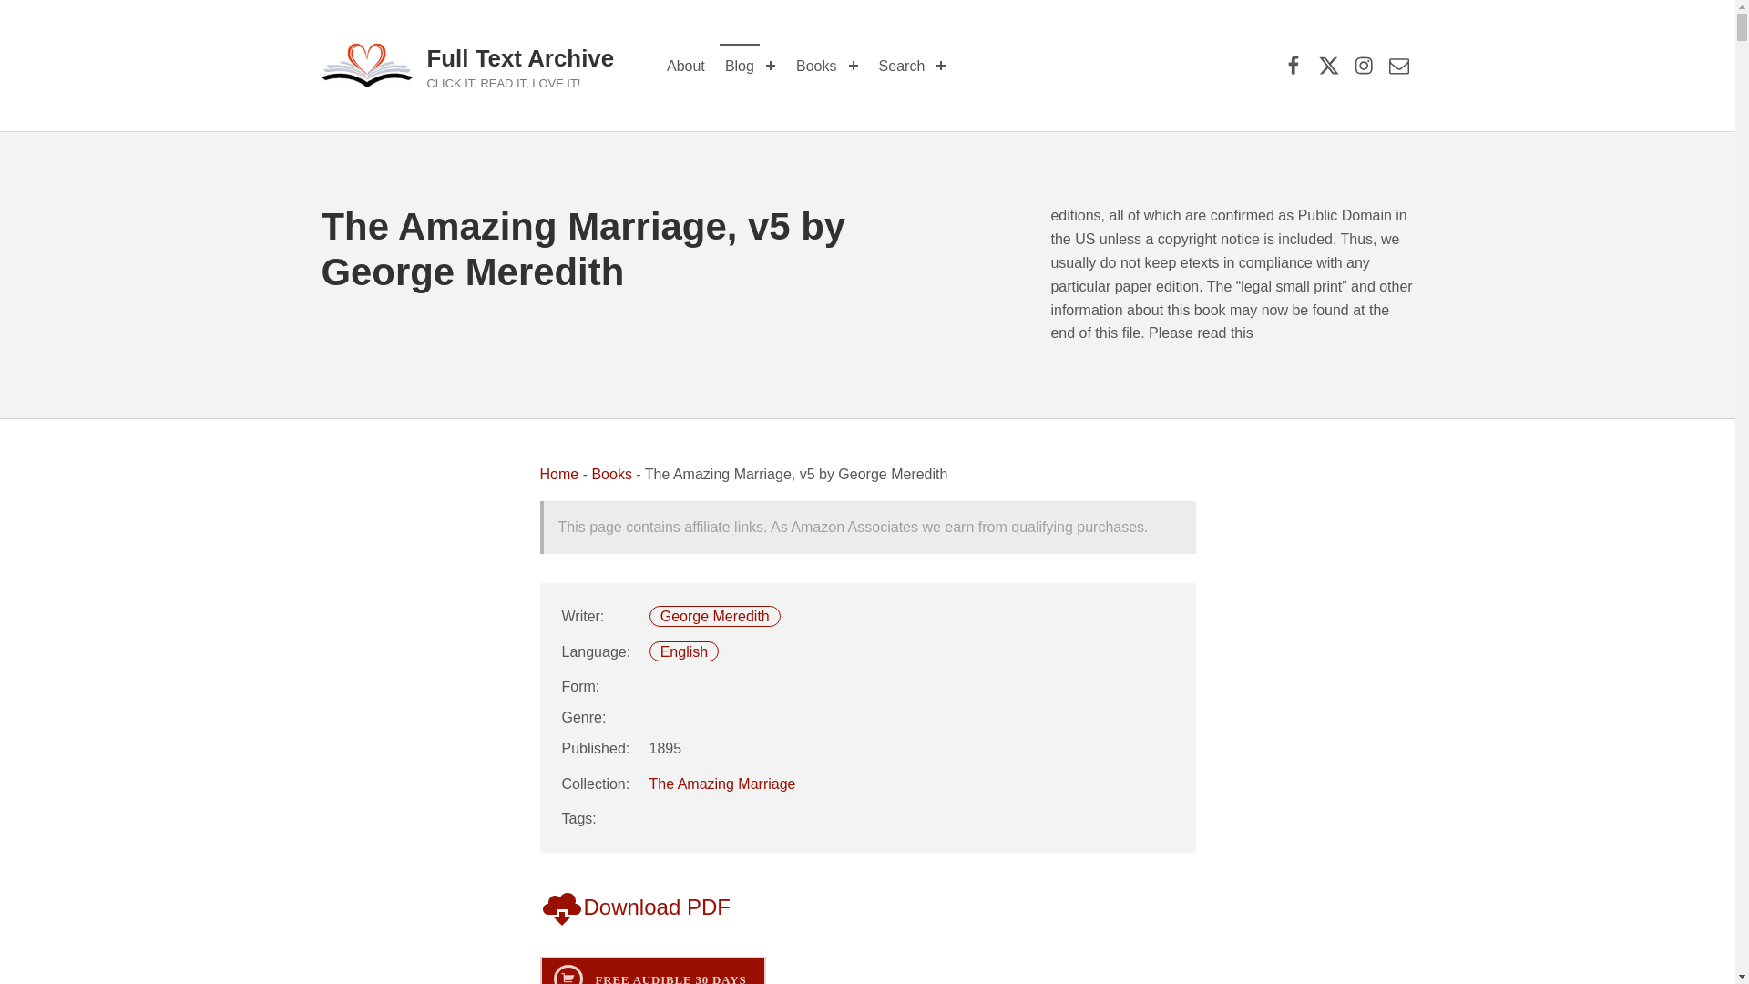 This screenshot has width=1749, height=984. I want to click on Books, so click(816, 66).